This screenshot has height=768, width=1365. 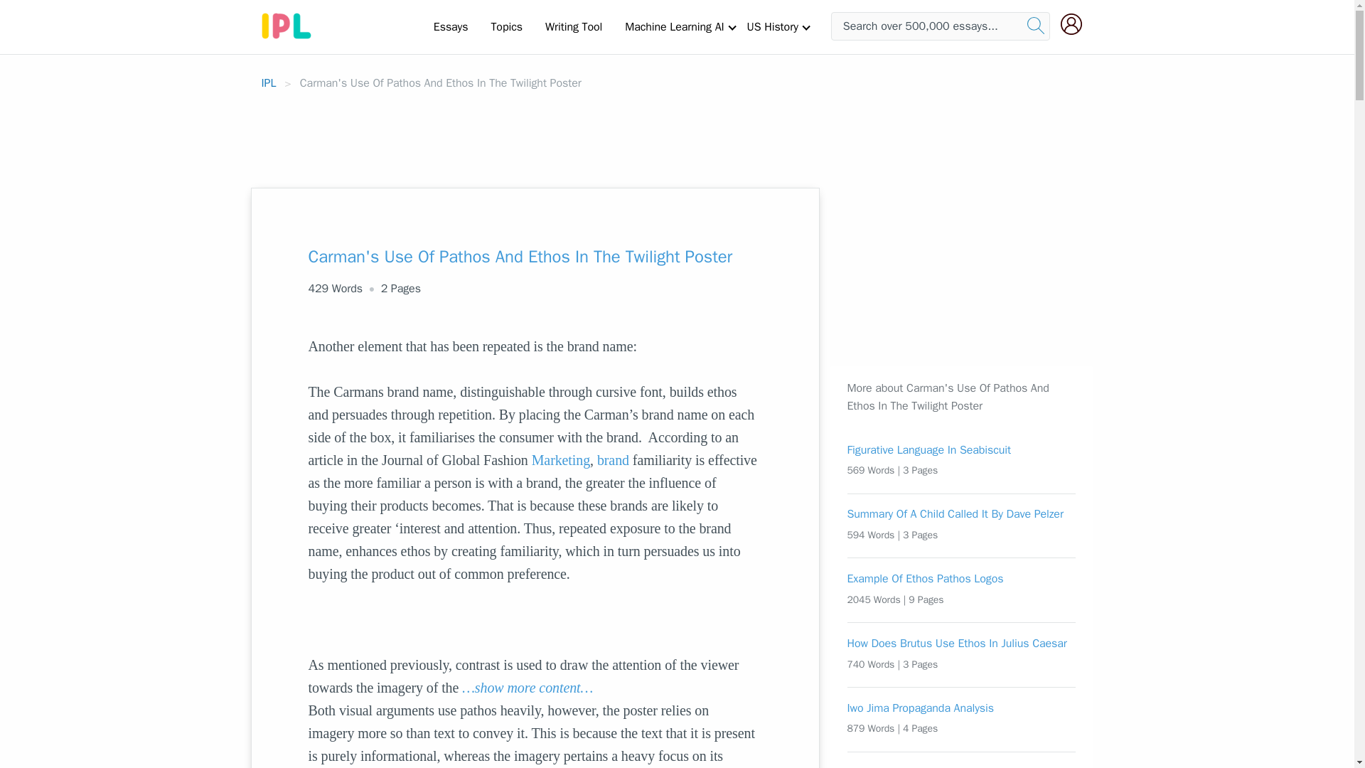 I want to click on Writing Tool, so click(x=573, y=26).